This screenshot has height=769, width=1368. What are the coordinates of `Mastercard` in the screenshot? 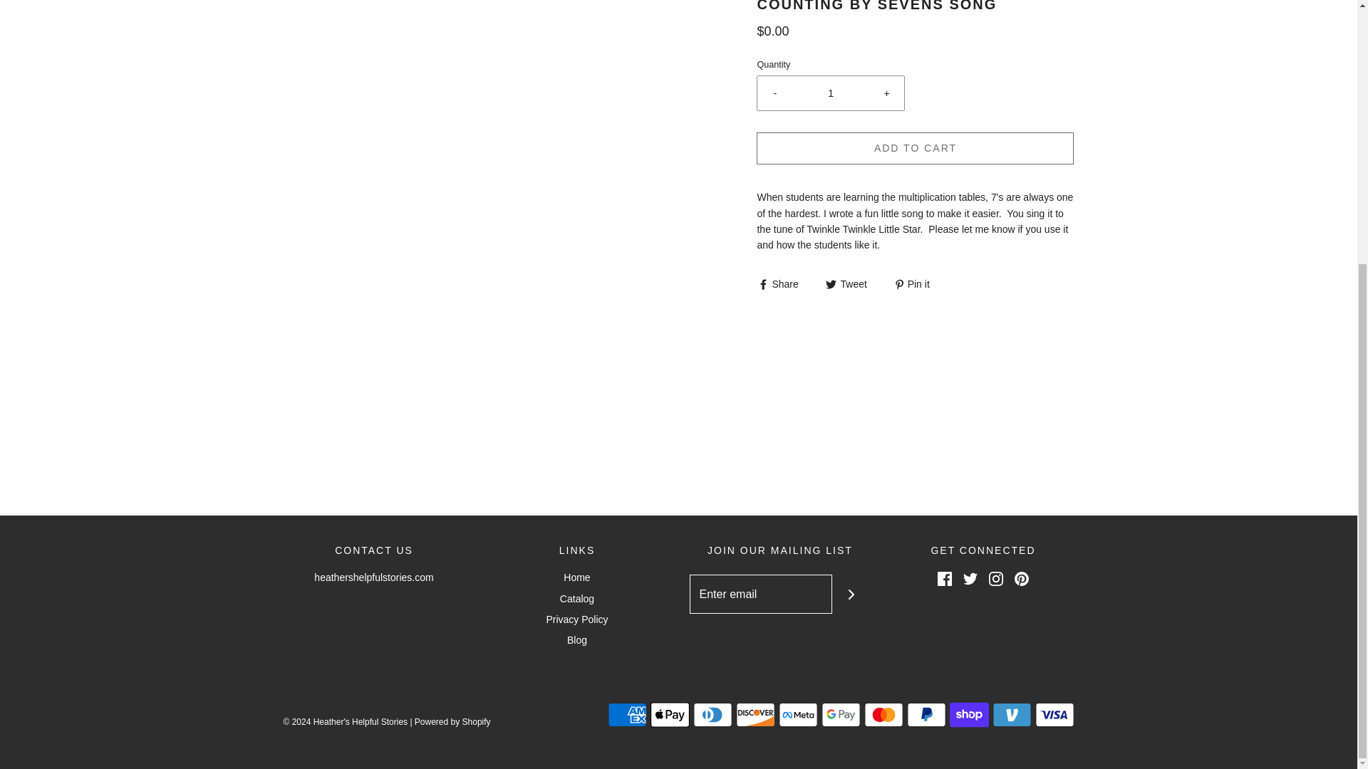 It's located at (883, 714).